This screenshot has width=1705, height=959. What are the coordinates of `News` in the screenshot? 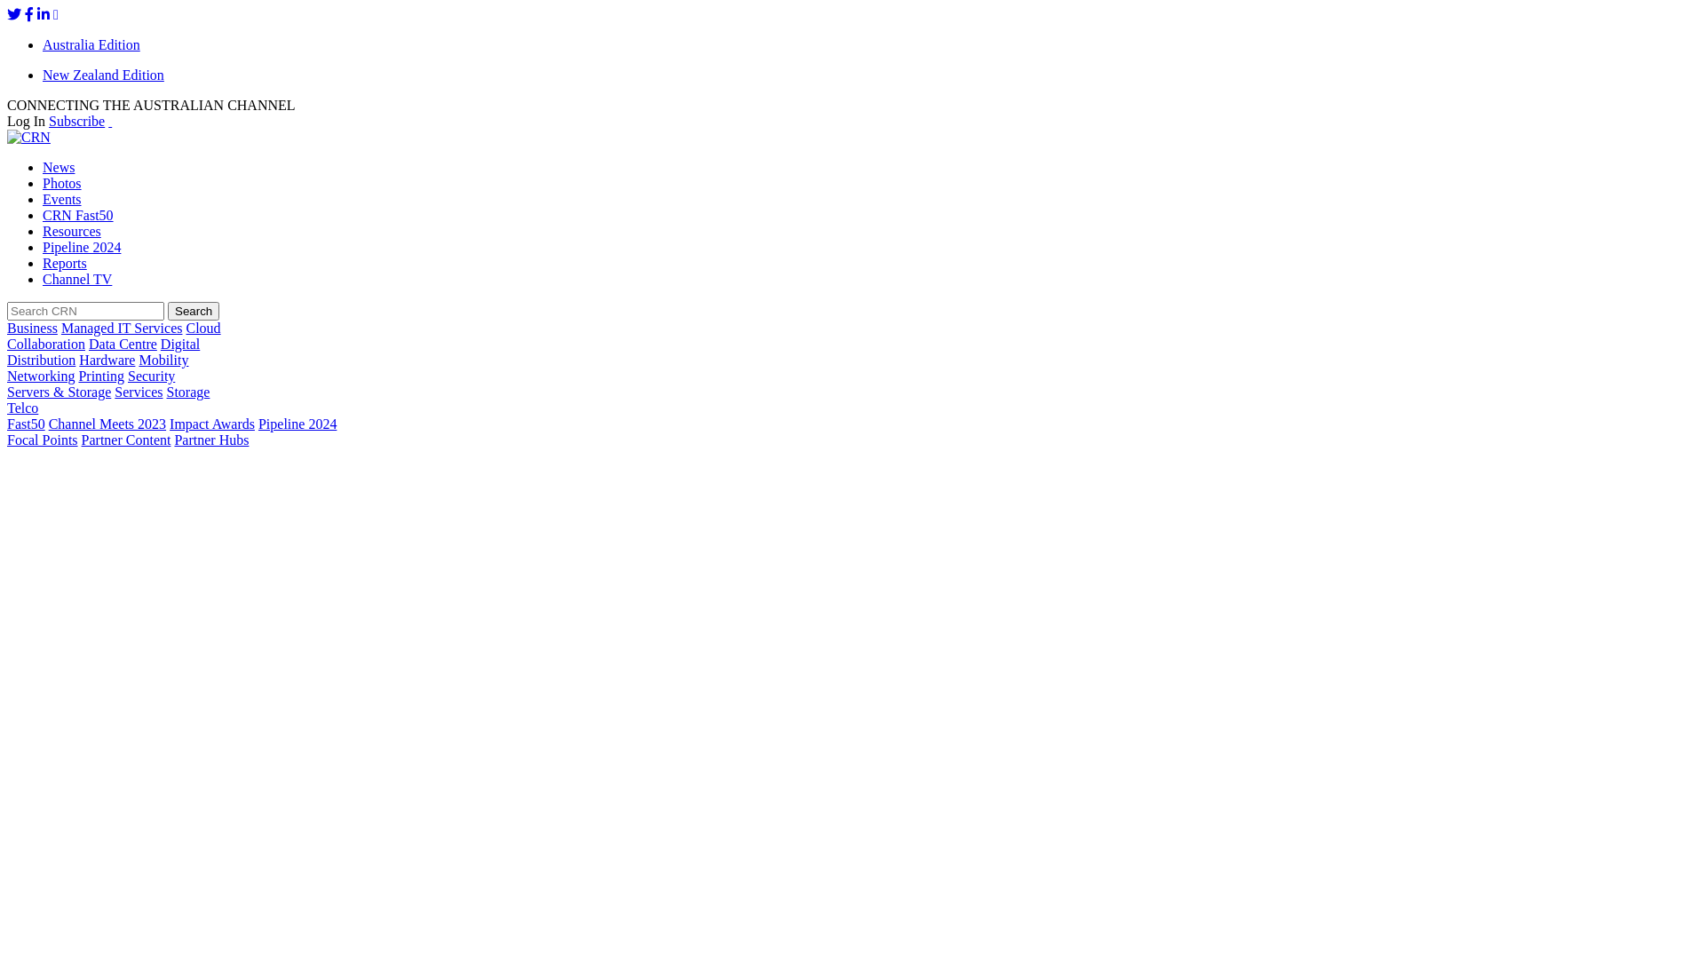 It's located at (59, 167).